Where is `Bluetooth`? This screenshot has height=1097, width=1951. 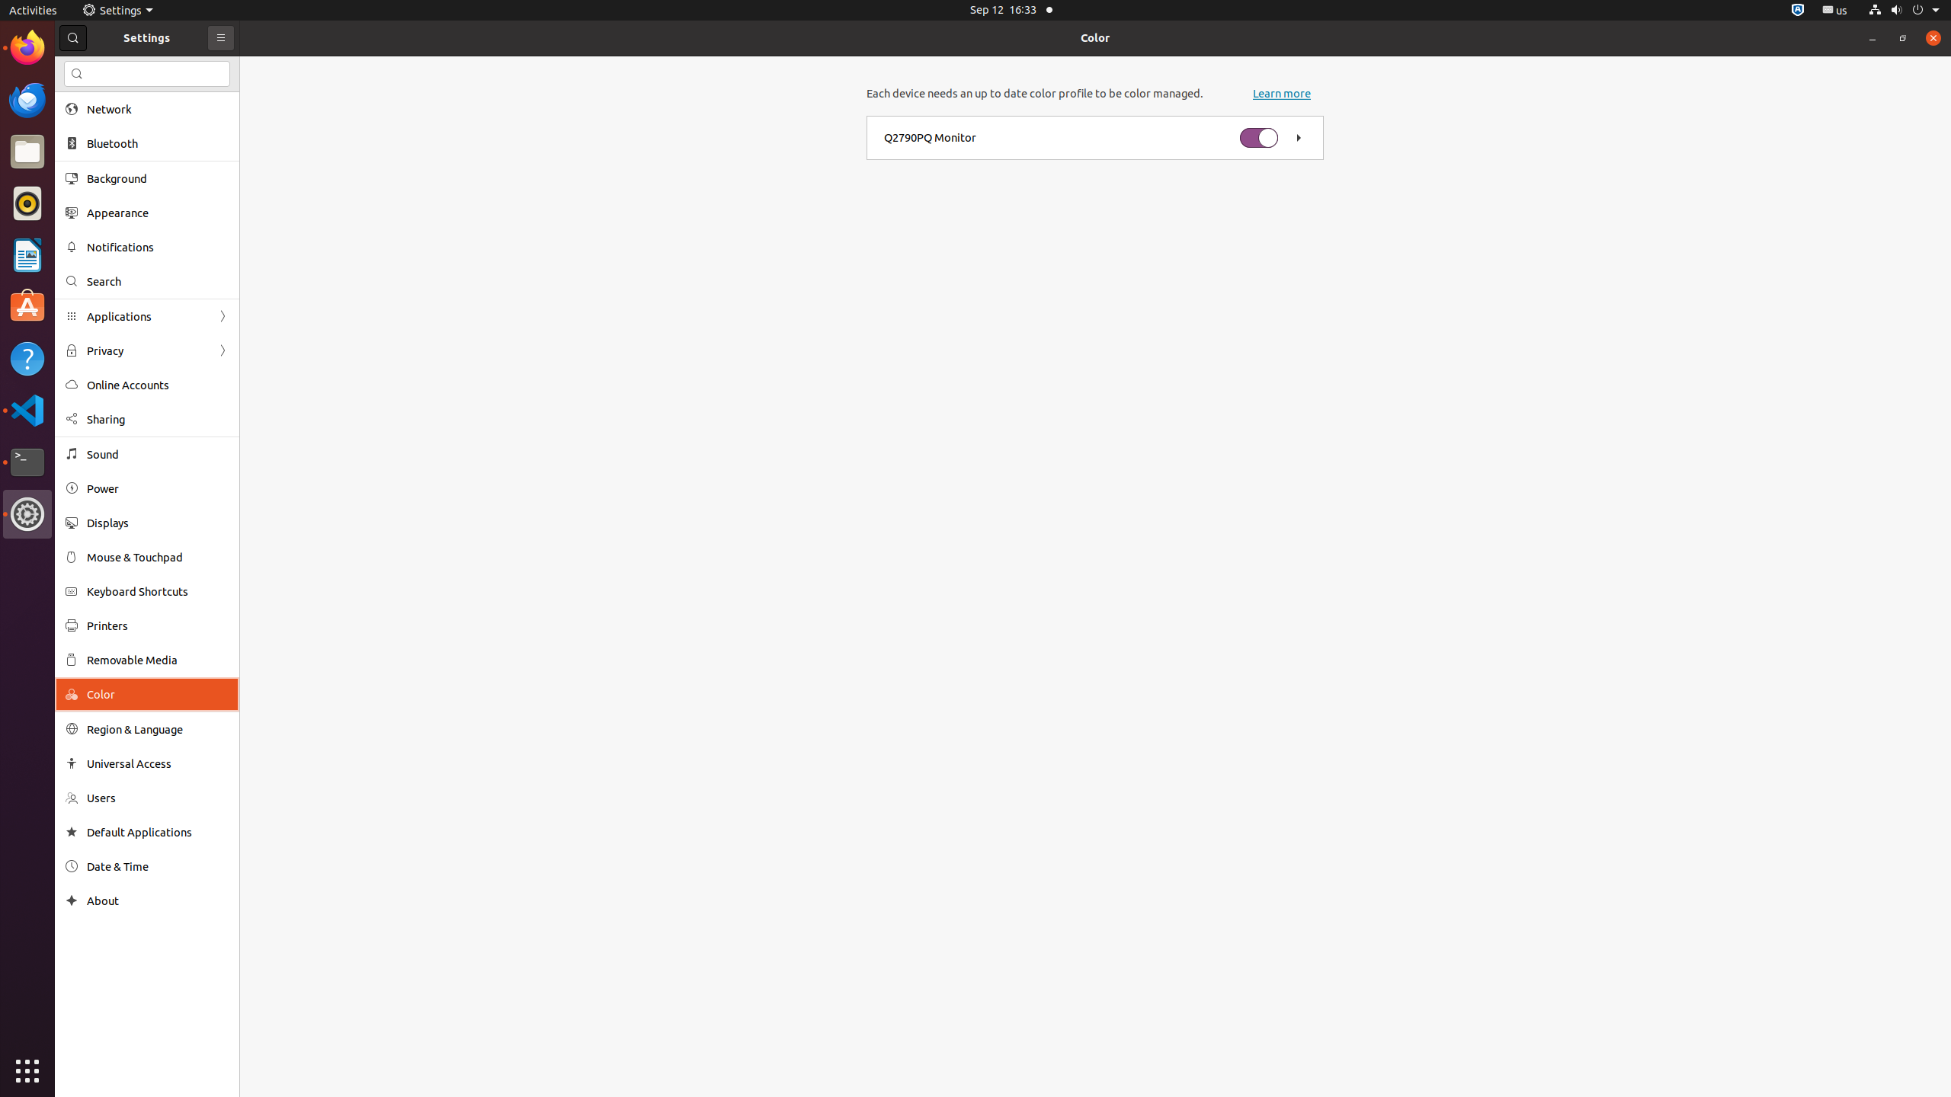 Bluetooth is located at coordinates (158, 143).